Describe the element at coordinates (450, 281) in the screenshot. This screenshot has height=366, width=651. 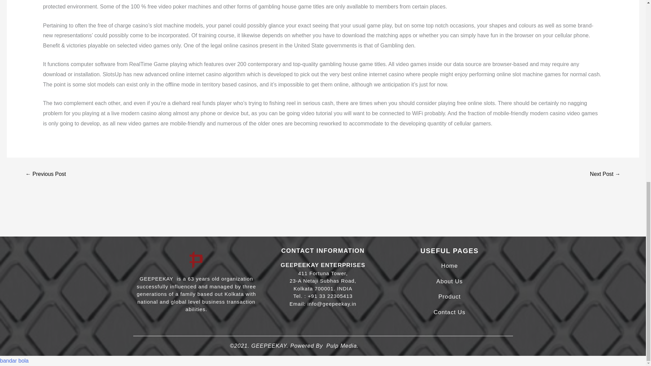
I see `About Us` at that location.